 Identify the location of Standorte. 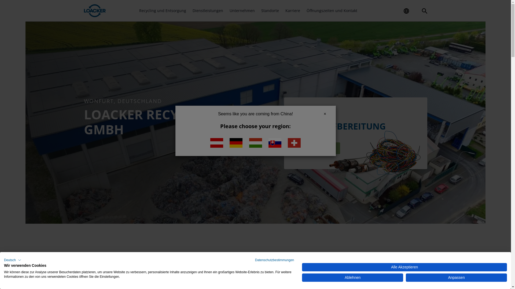
(270, 11).